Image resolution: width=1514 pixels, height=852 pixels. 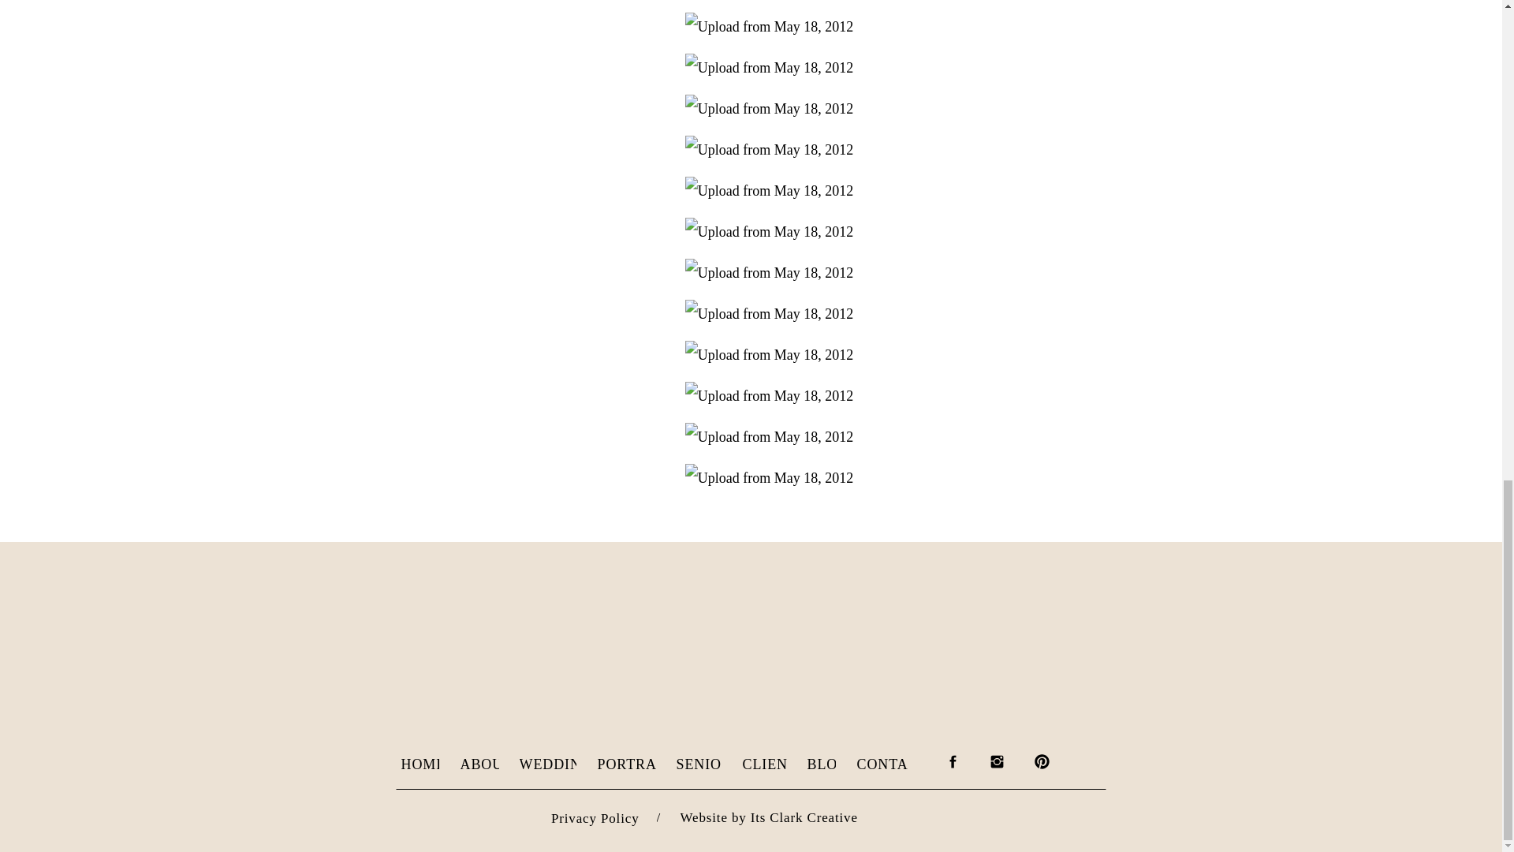 I want to click on Website by Its Clark Creative, so click(x=834, y=816).